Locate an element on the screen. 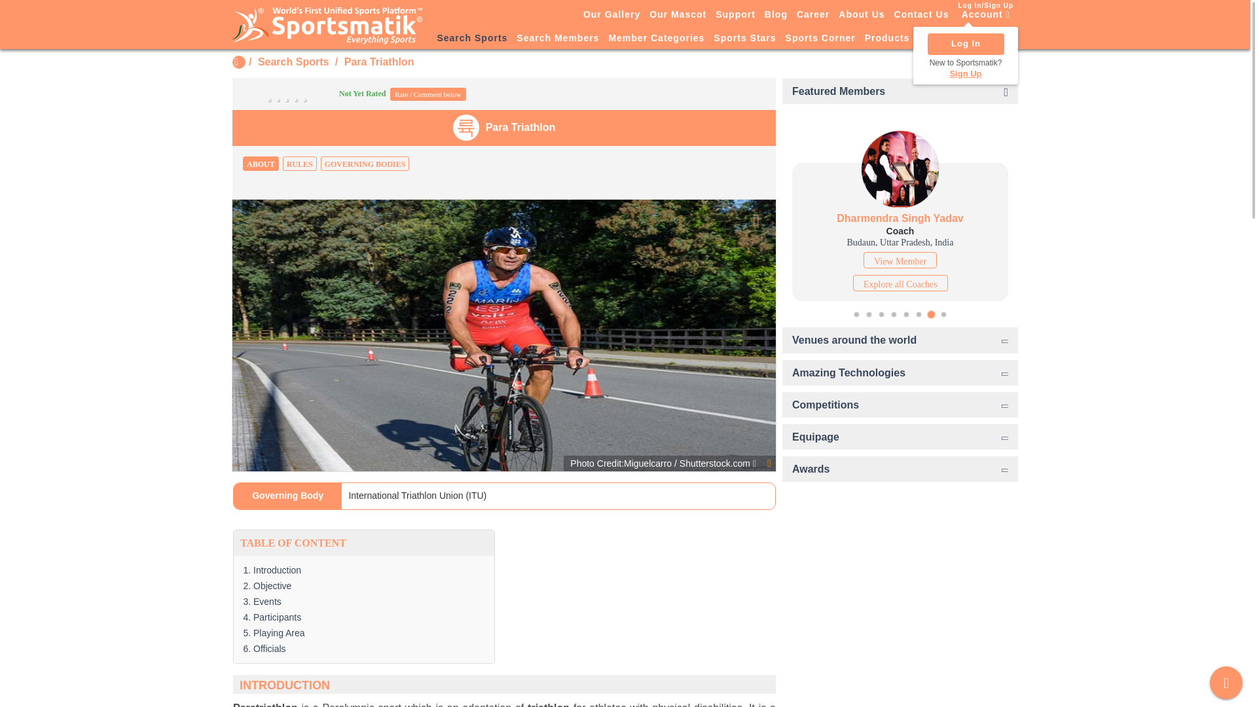 The image size is (1257, 707). Sign Up is located at coordinates (966, 73).